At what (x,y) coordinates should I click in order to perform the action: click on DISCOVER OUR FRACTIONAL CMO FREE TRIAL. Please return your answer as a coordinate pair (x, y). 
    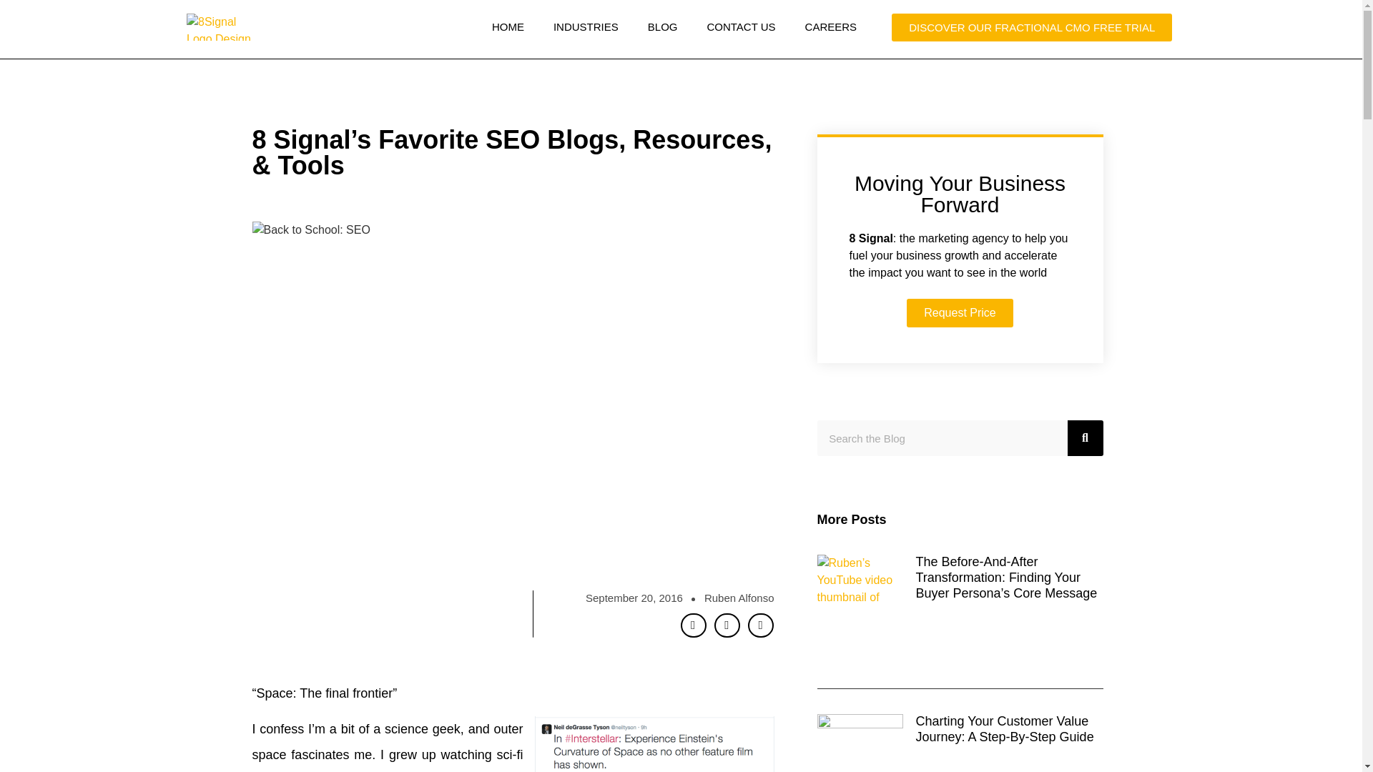
    Looking at the image, I should click on (1031, 27).